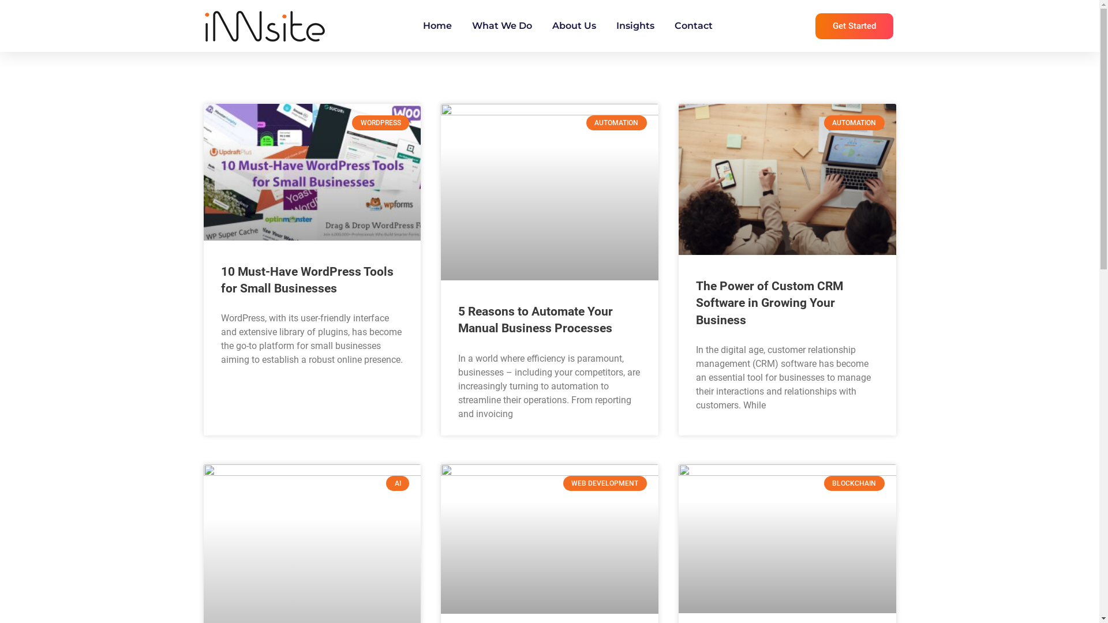 This screenshot has width=1108, height=623. Describe the element at coordinates (770, 303) in the screenshot. I see `The Power of Custom CRM Software in Growing Your Business` at that location.